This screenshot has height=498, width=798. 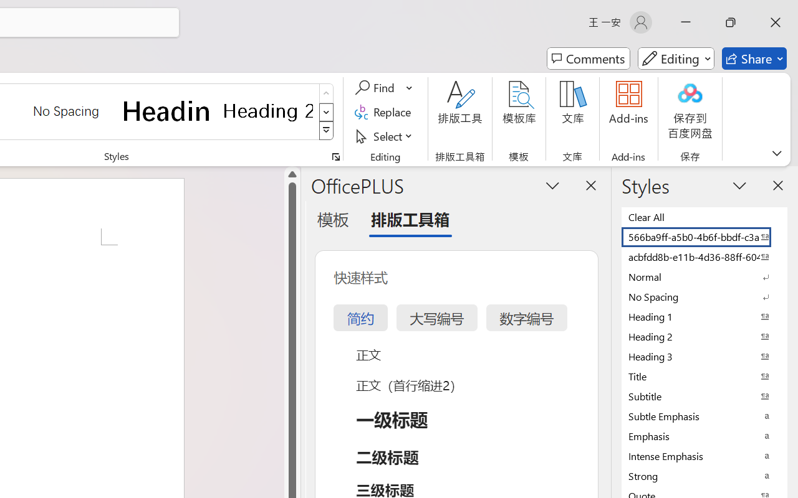 I want to click on Replace..., so click(x=385, y=112).